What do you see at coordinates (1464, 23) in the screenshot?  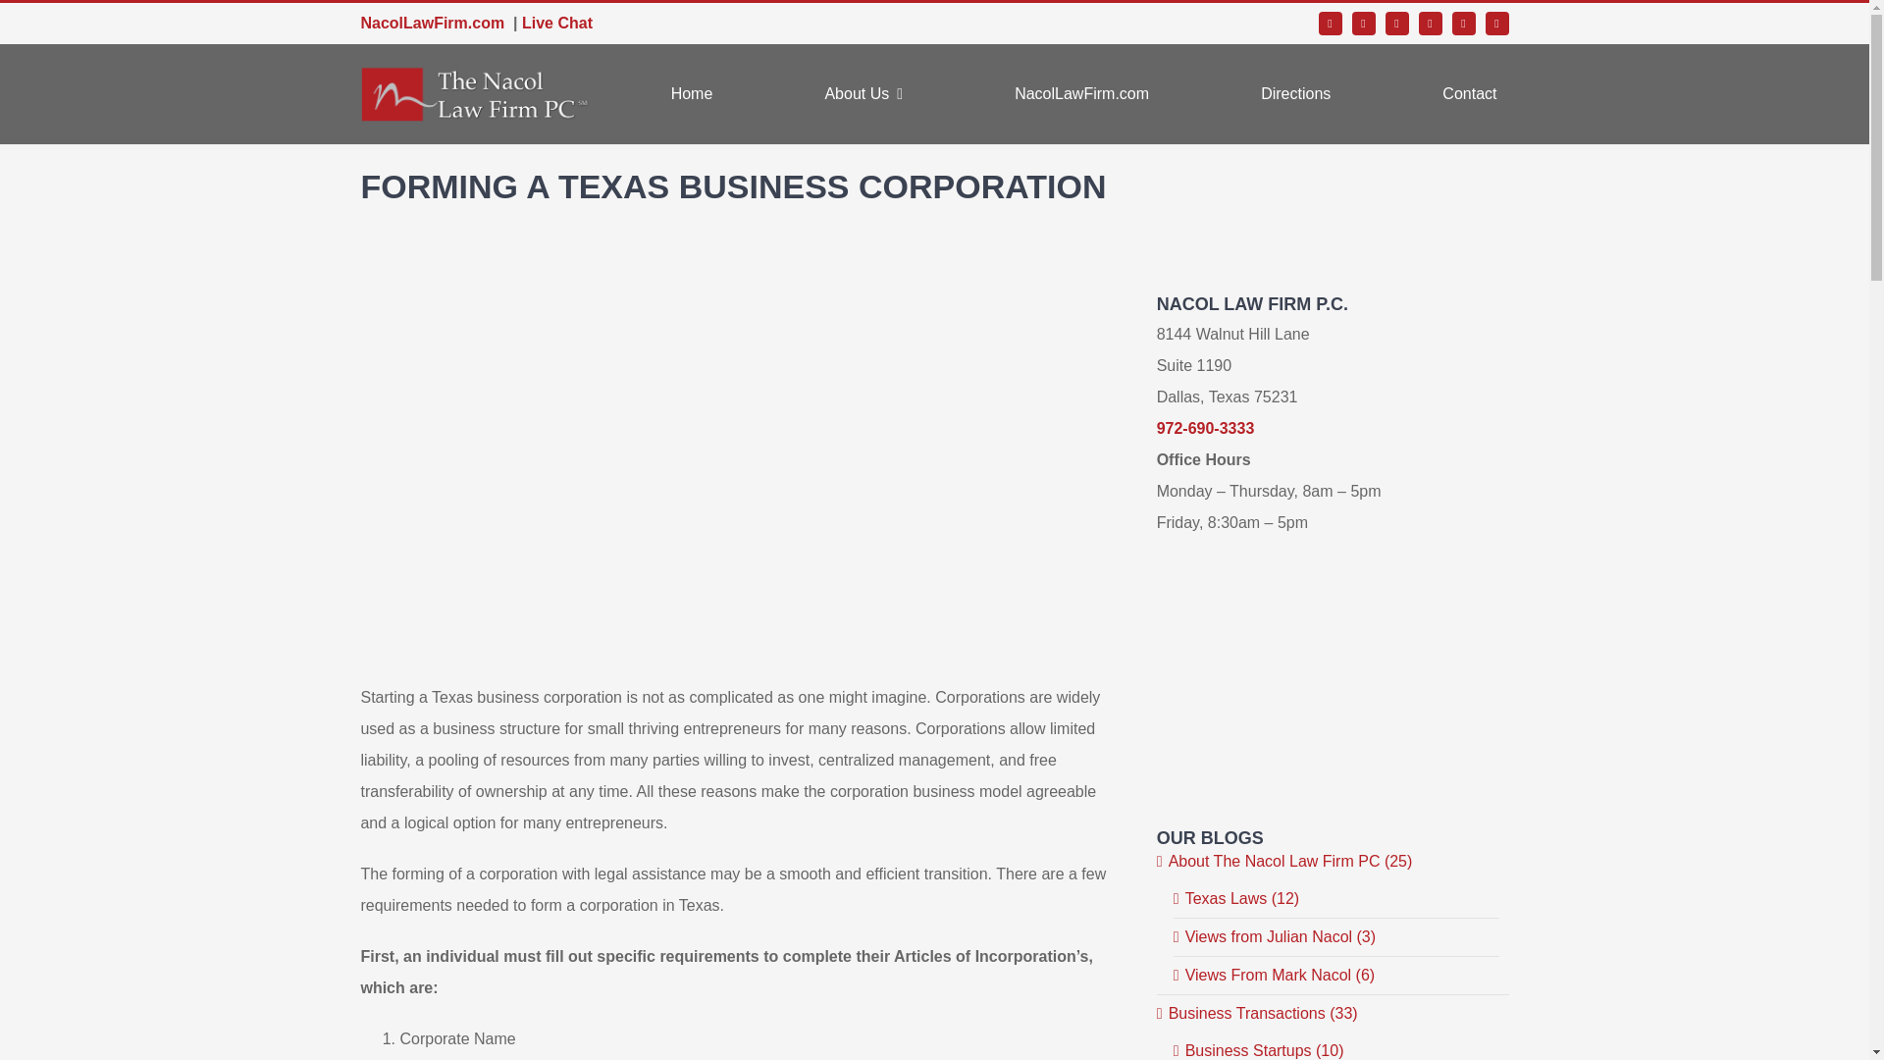 I see `LinkedIn` at bounding box center [1464, 23].